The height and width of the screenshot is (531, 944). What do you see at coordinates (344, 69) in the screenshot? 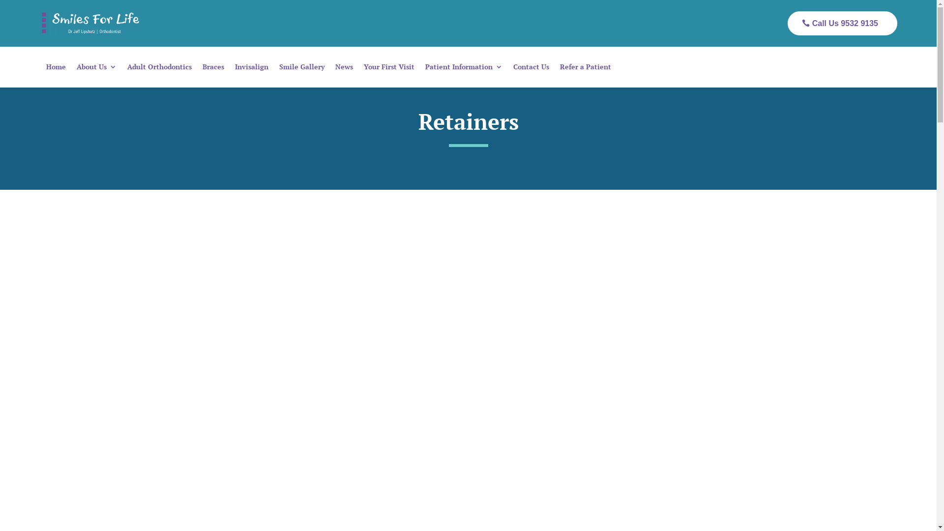
I see `News` at bounding box center [344, 69].